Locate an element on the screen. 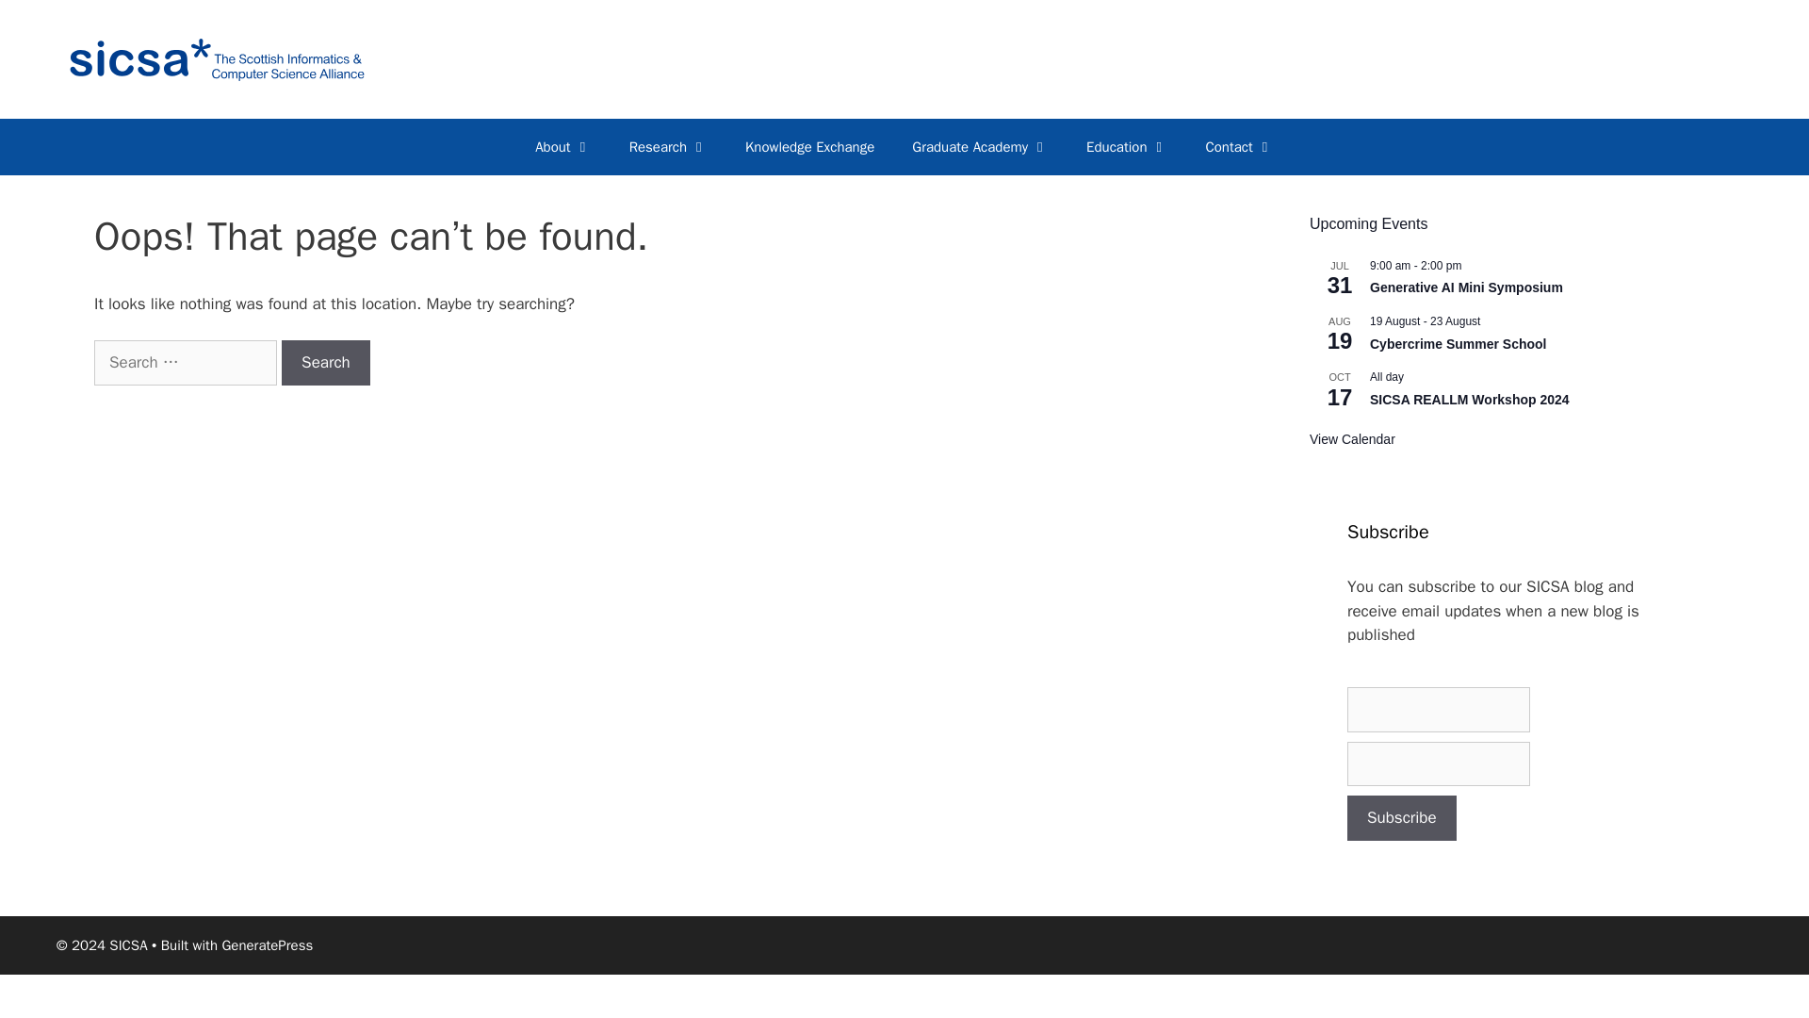 The image size is (1809, 1018). Knowledge Exchange is located at coordinates (810, 147).